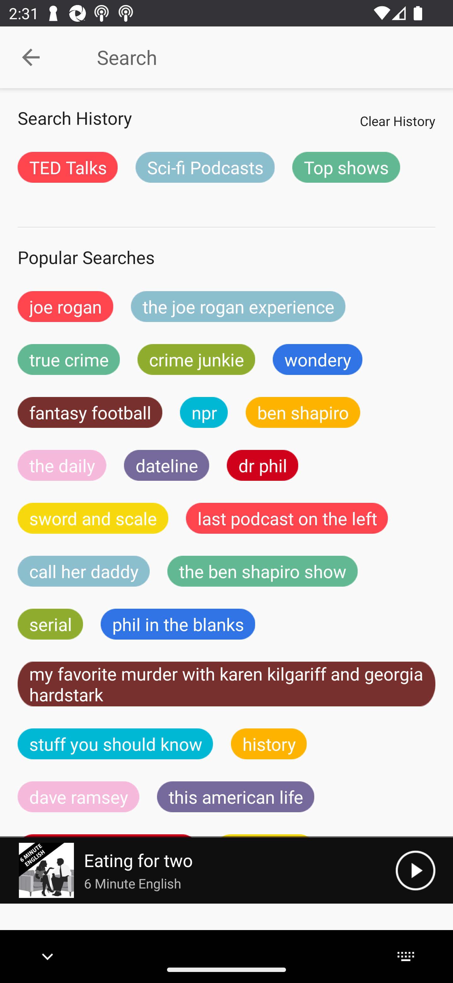 This screenshot has height=983, width=453. Describe the element at coordinates (262, 571) in the screenshot. I see `the ben shapiro show` at that location.